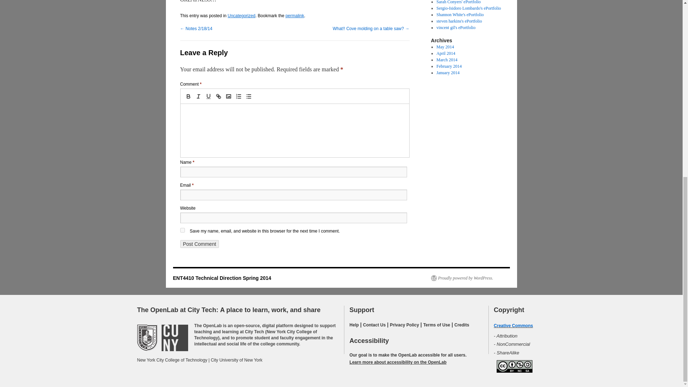 The height and width of the screenshot is (387, 688). I want to click on permalink, so click(295, 15).